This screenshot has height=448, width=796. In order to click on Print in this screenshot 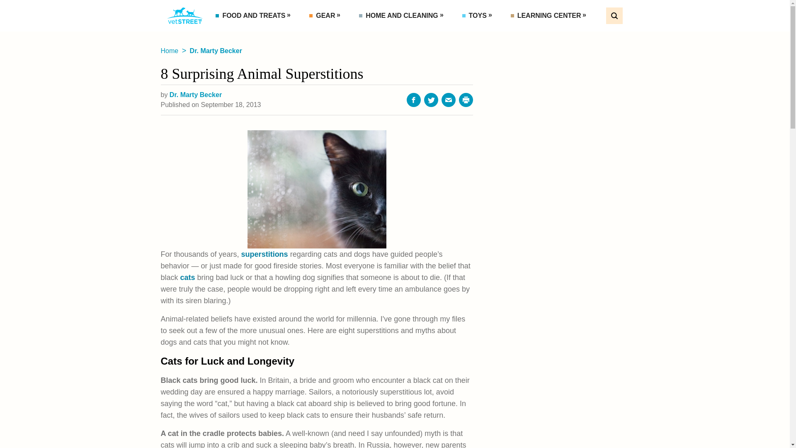, I will do `click(466, 100)`.